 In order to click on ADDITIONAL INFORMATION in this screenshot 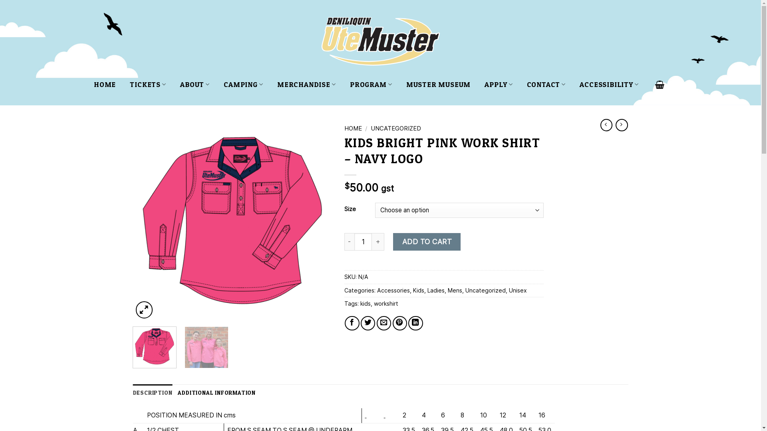, I will do `click(217, 393)`.